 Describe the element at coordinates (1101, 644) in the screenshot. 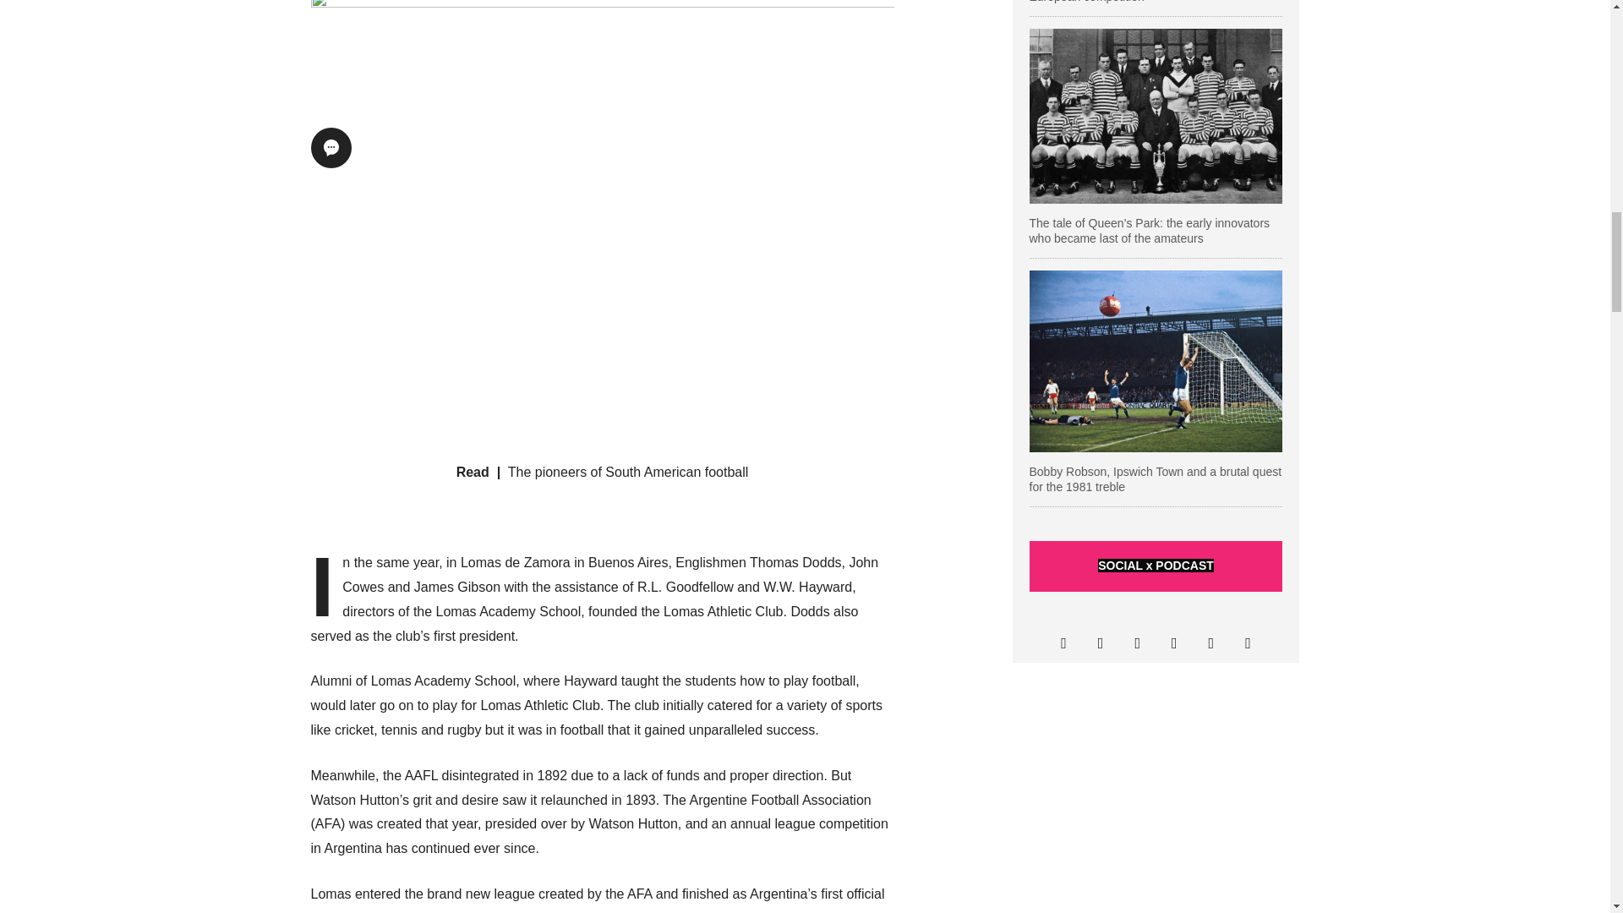

I see `Instagram` at that location.